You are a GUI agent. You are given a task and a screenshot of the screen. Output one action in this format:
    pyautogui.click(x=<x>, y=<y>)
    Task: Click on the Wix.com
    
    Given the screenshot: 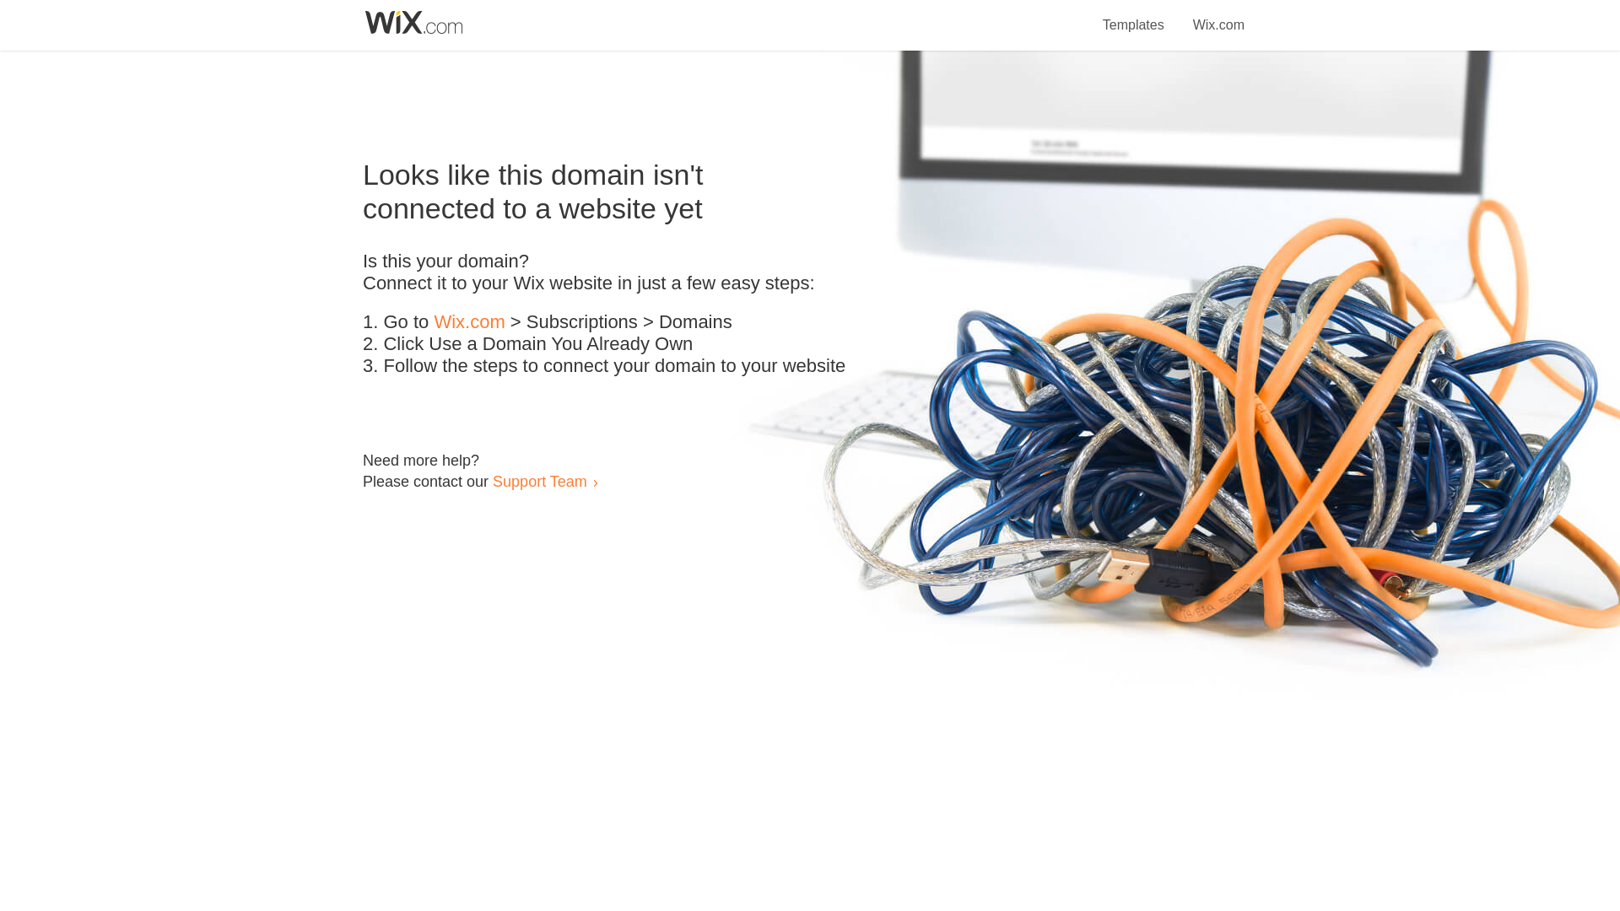 What is the action you would take?
    pyautogui.click(x=469, y=322)
    